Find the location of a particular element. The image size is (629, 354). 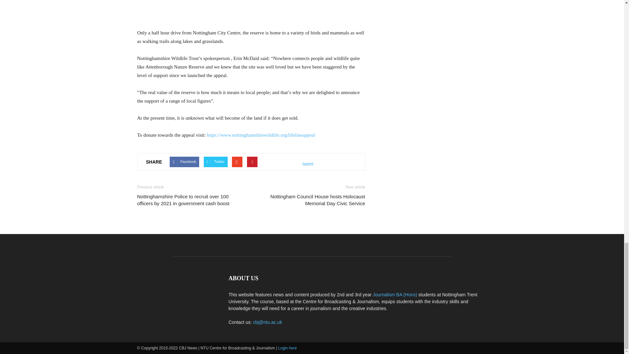

Twitter is located at coordinates (216, 162).